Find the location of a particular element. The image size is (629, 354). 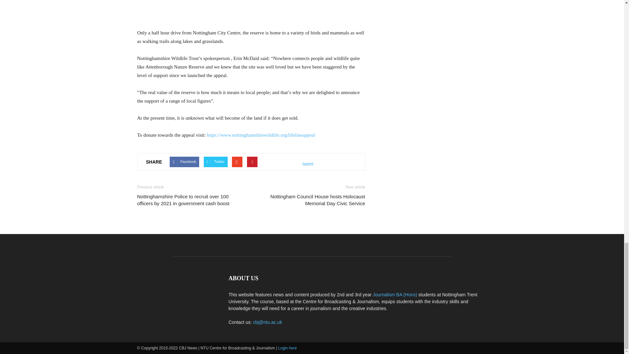

Twitter is located at coordinates (216, 162).